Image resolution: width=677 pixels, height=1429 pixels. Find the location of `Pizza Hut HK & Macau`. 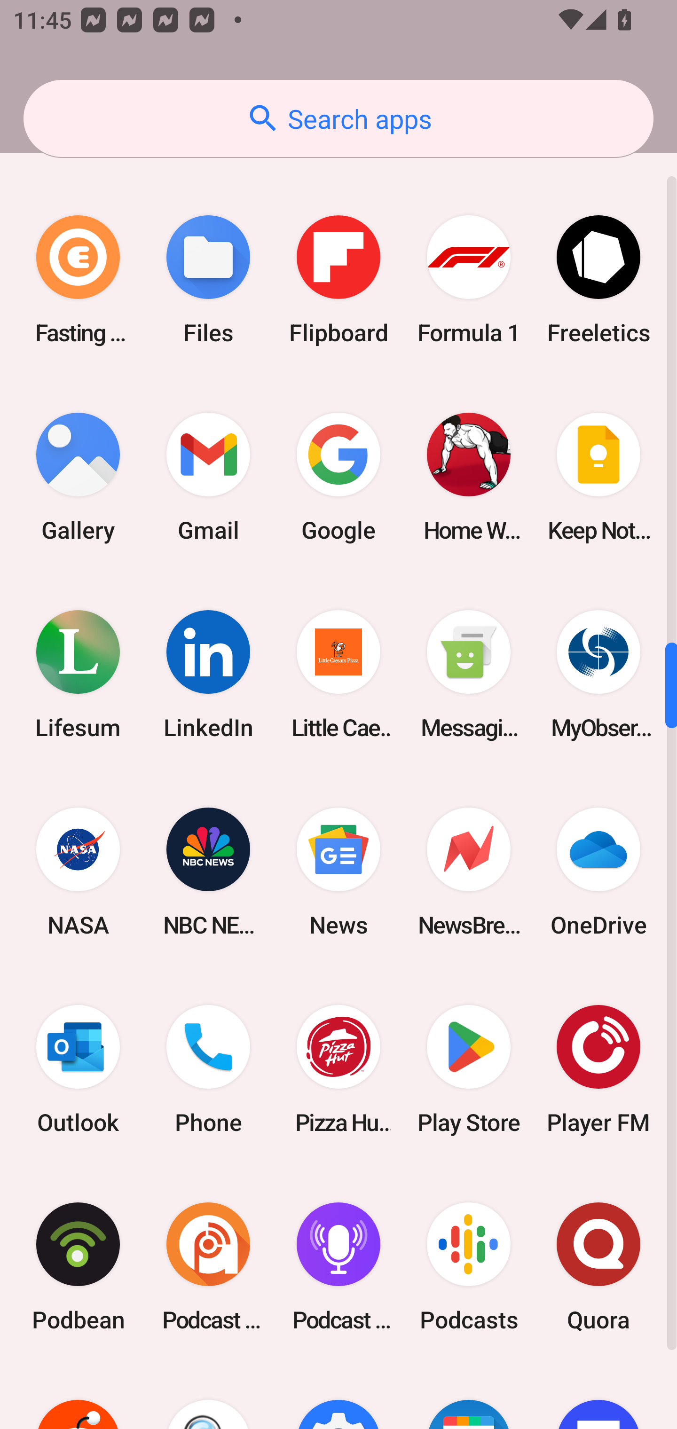

Pizza Hut HK & Macau is located at coordinates (338, 1069).